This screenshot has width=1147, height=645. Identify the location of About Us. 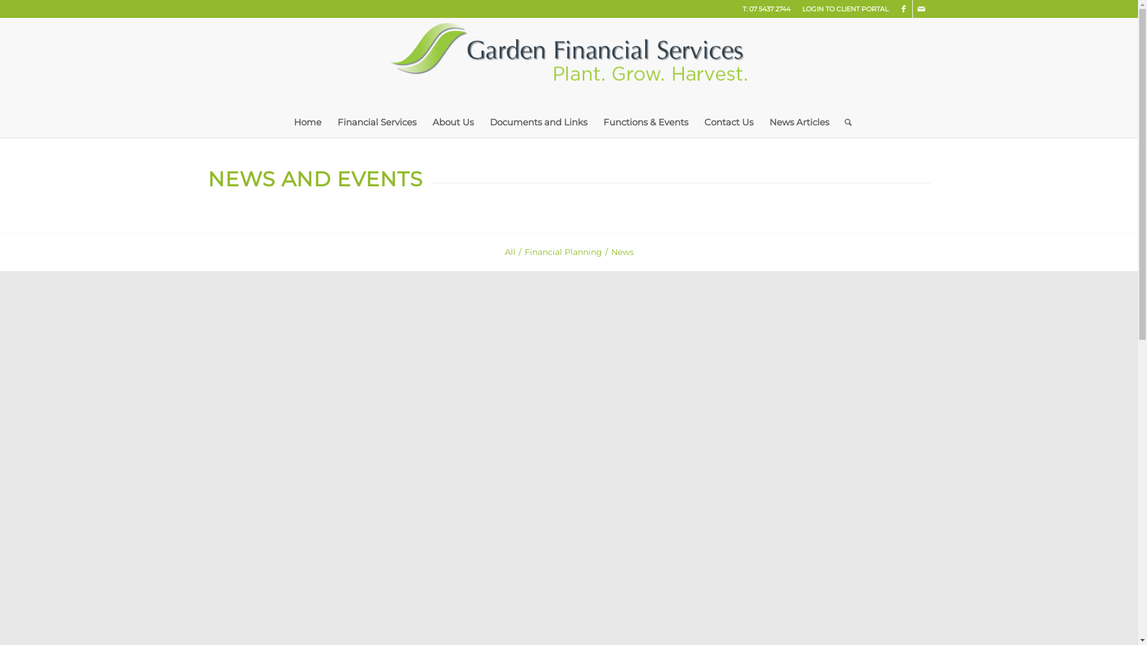
(453, 122).